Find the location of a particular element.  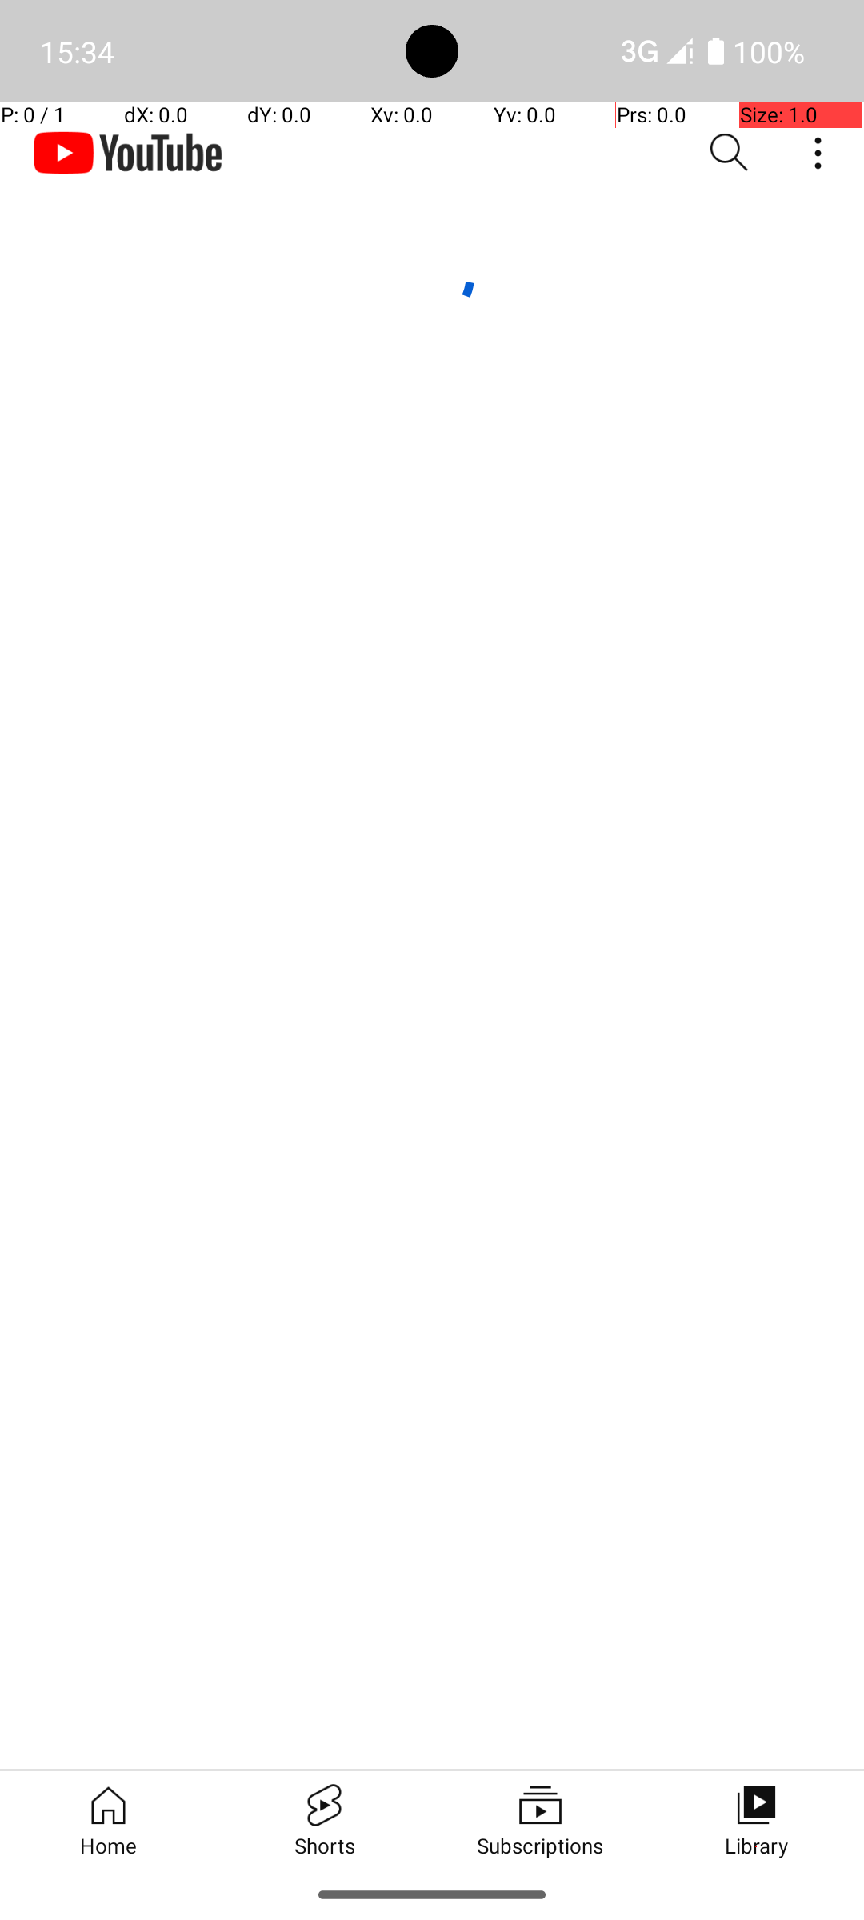

Subscriptions is located at coordinates (540, 1819).